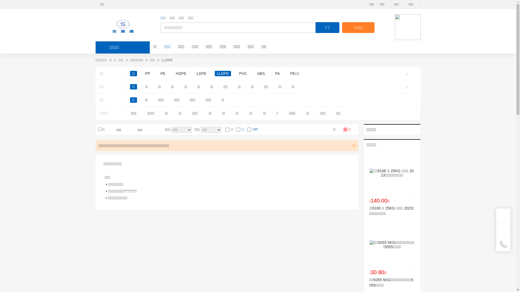  Describe the element at coordinates (201, 74) in the screenshot. I see `LDPE` at that location.